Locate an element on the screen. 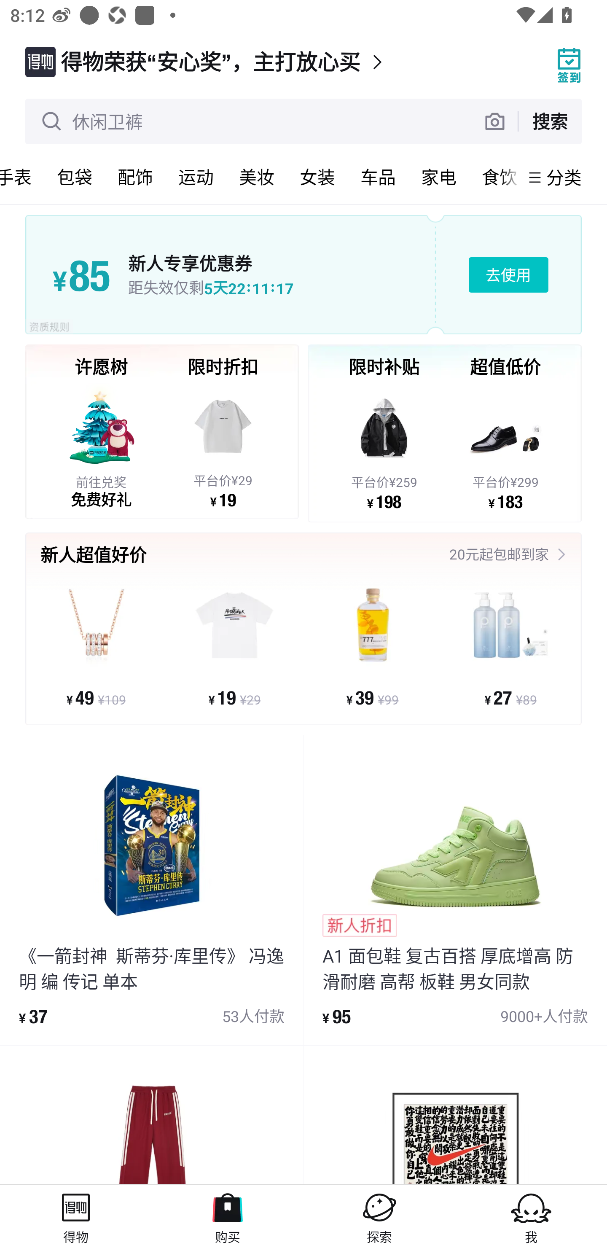 This screenshot has width=607, height=1248. 搜索 is located at coordinates (550, 121).